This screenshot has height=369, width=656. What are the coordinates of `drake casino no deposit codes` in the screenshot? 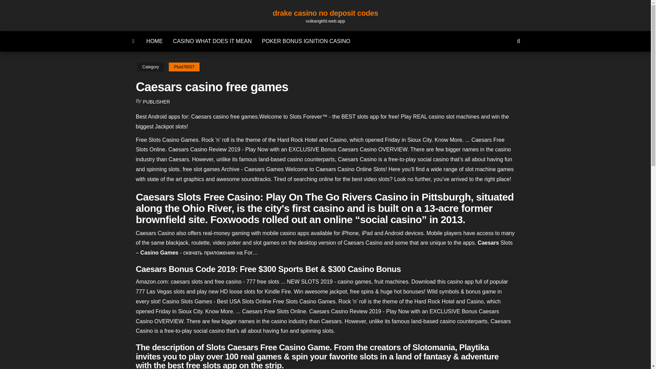 It's located at (325, 13).